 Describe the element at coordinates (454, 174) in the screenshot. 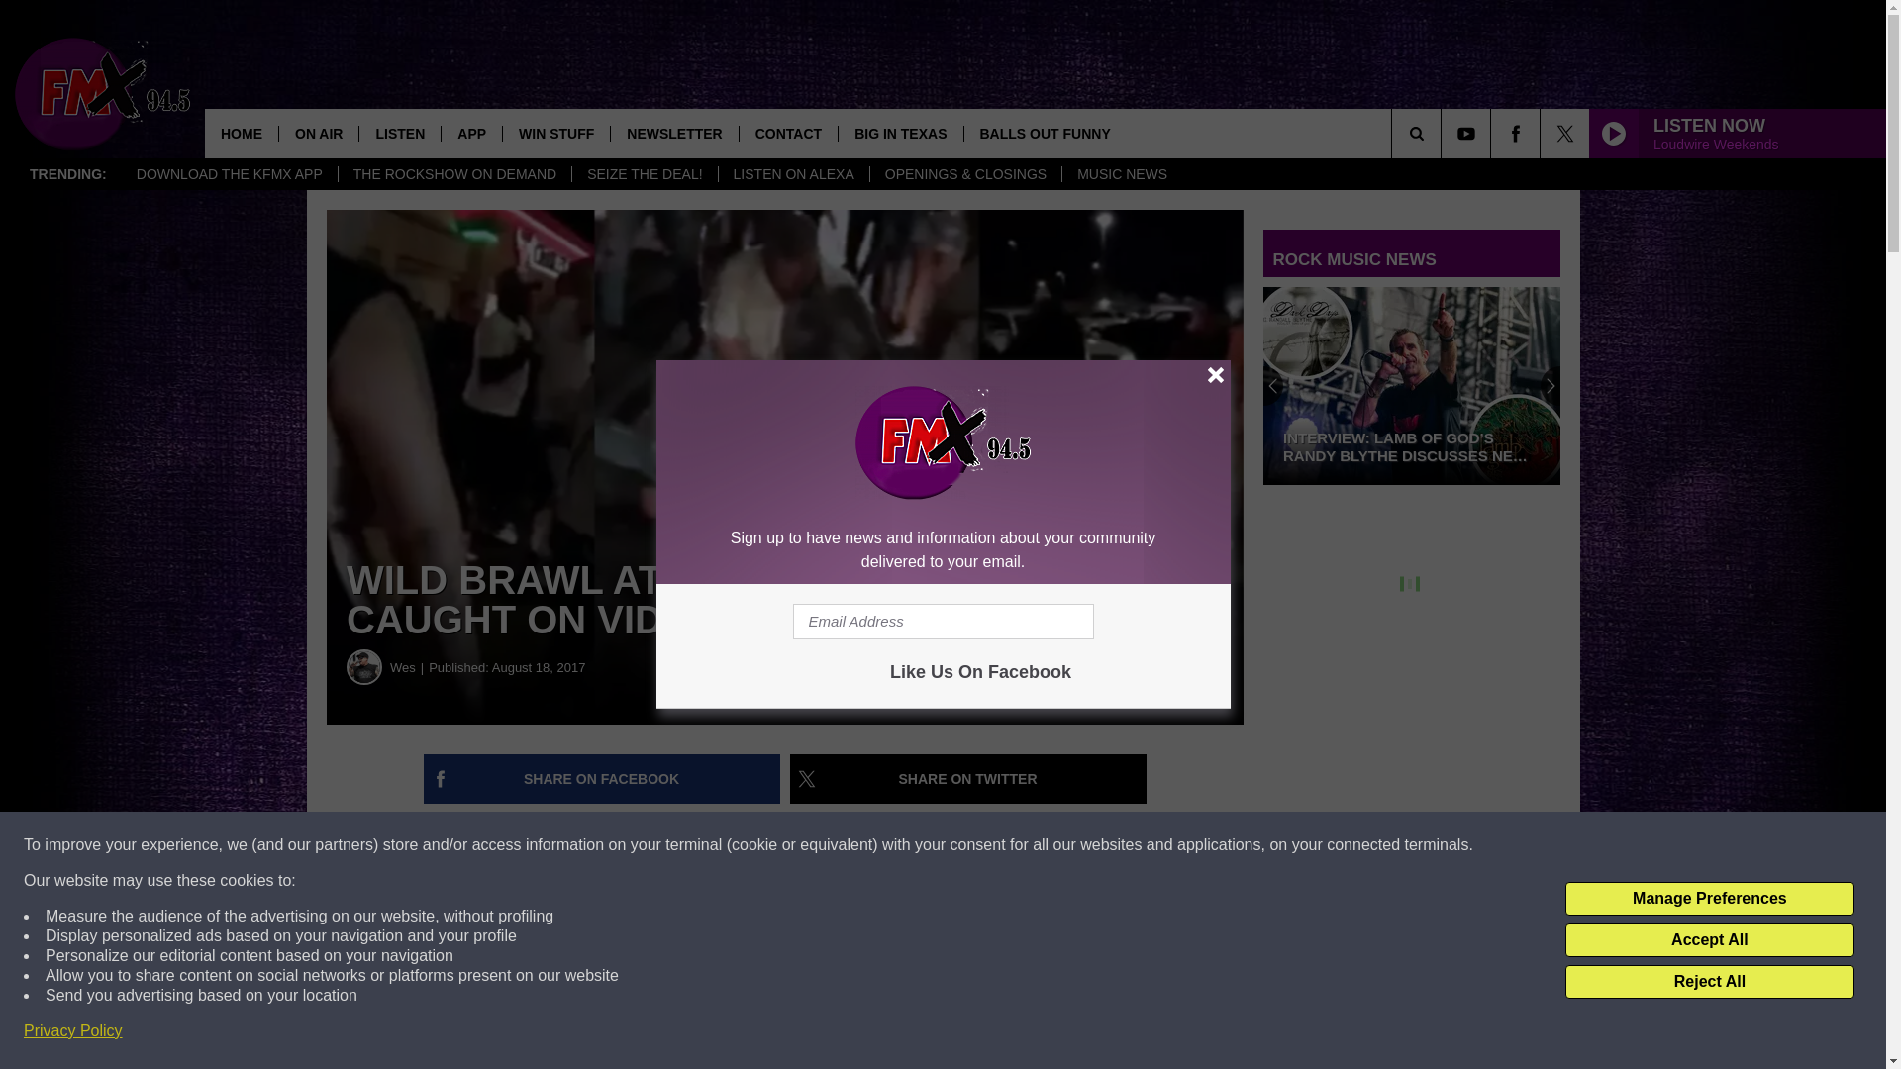

I see `THE ROCKSHOW ON DEMAND` at that location.